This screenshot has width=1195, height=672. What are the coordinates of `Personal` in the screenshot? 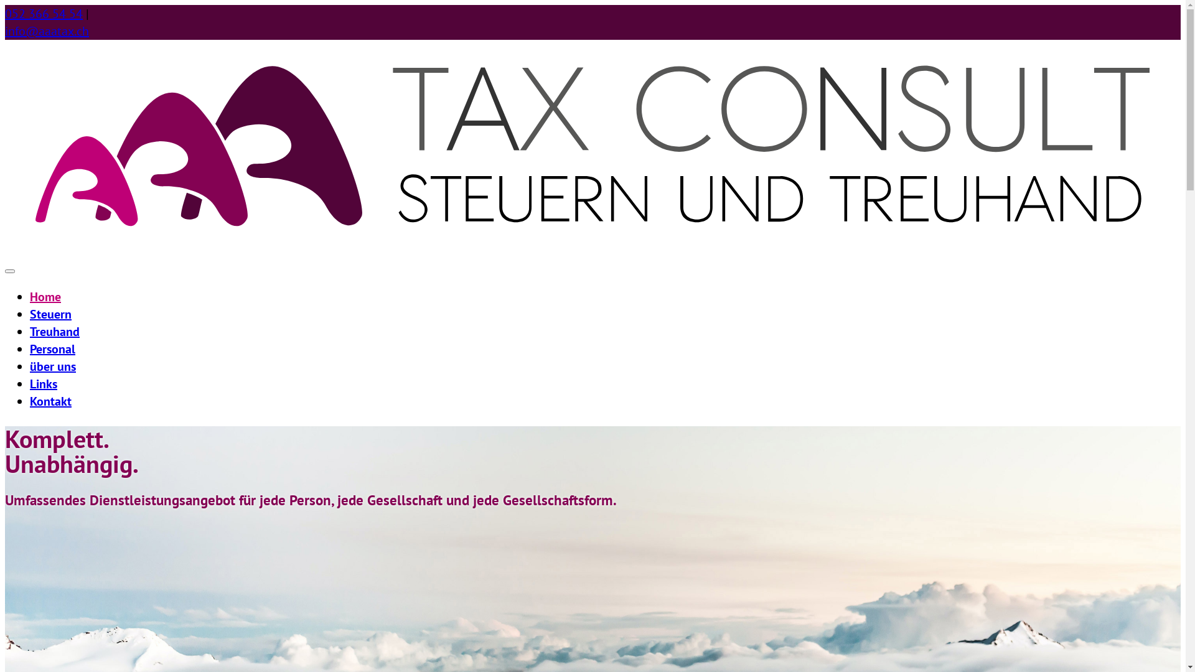 It's located at (52, 349).